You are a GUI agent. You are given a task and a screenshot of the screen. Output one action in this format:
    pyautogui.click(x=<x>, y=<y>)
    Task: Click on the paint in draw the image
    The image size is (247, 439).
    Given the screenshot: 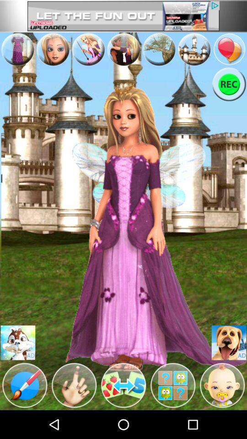 What is the action you would take?
    pyautogui.click(x=25, y=385)
    